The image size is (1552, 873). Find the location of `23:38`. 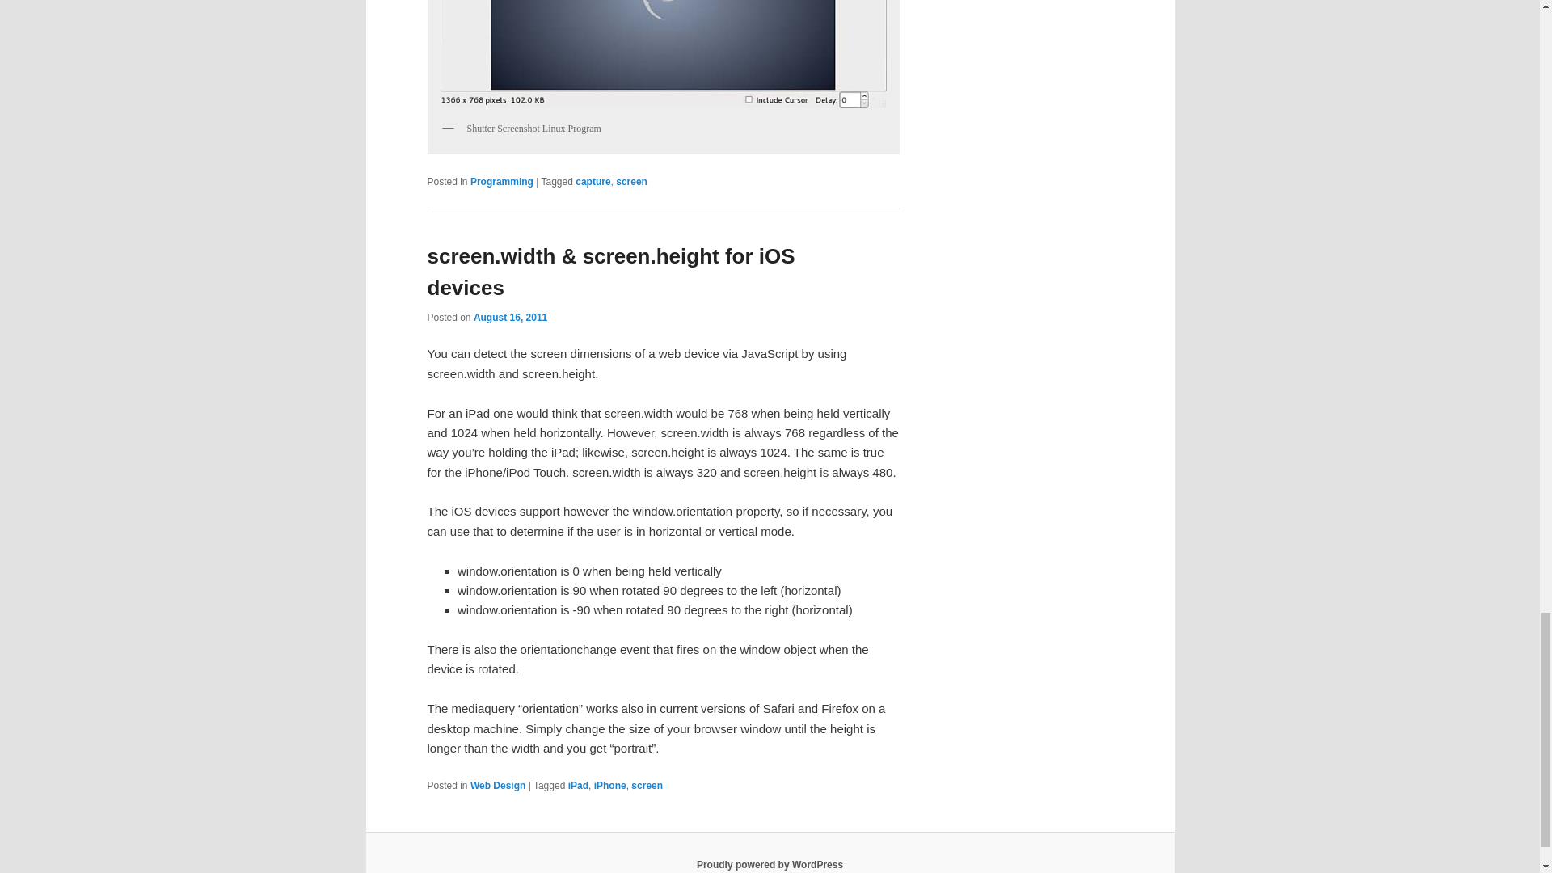

23:38 is located at coordinates (510, 317).